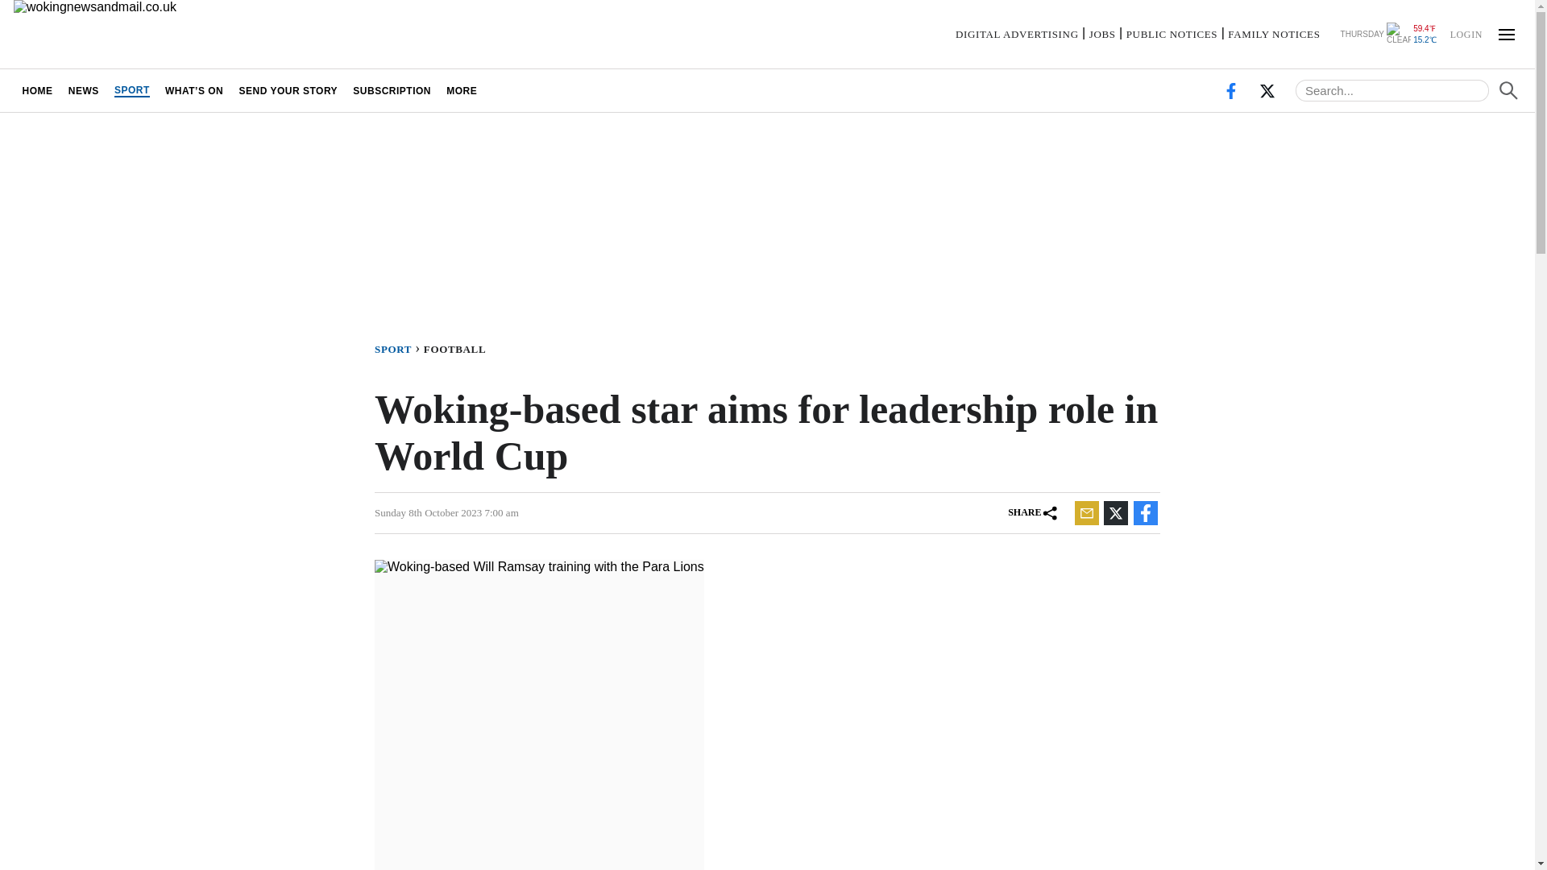 The image size is (1547, 870). Describe the element at coordinates (83, 90) in the screenshot. I see `NEWS` at that location.